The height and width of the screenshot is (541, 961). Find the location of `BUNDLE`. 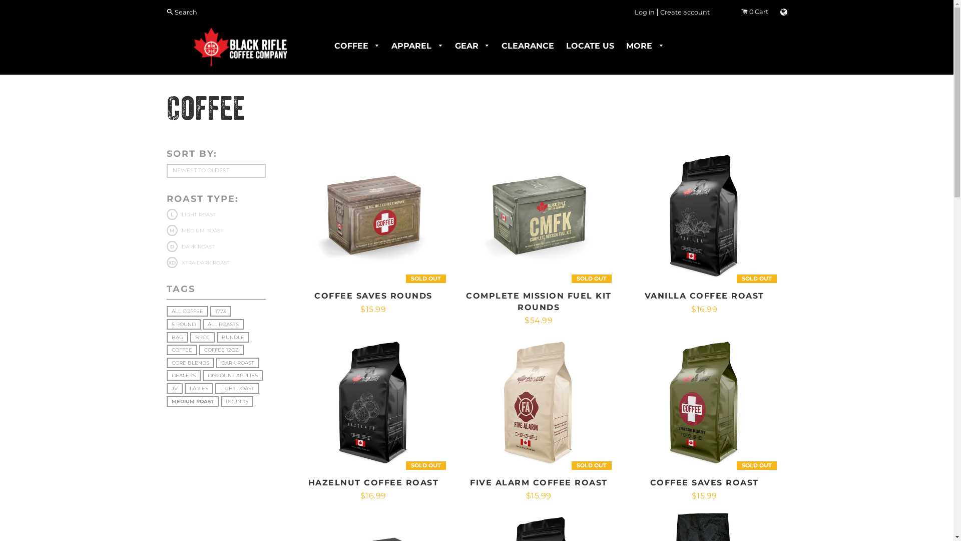

BUNDLE is located at coordinates (232, 338).